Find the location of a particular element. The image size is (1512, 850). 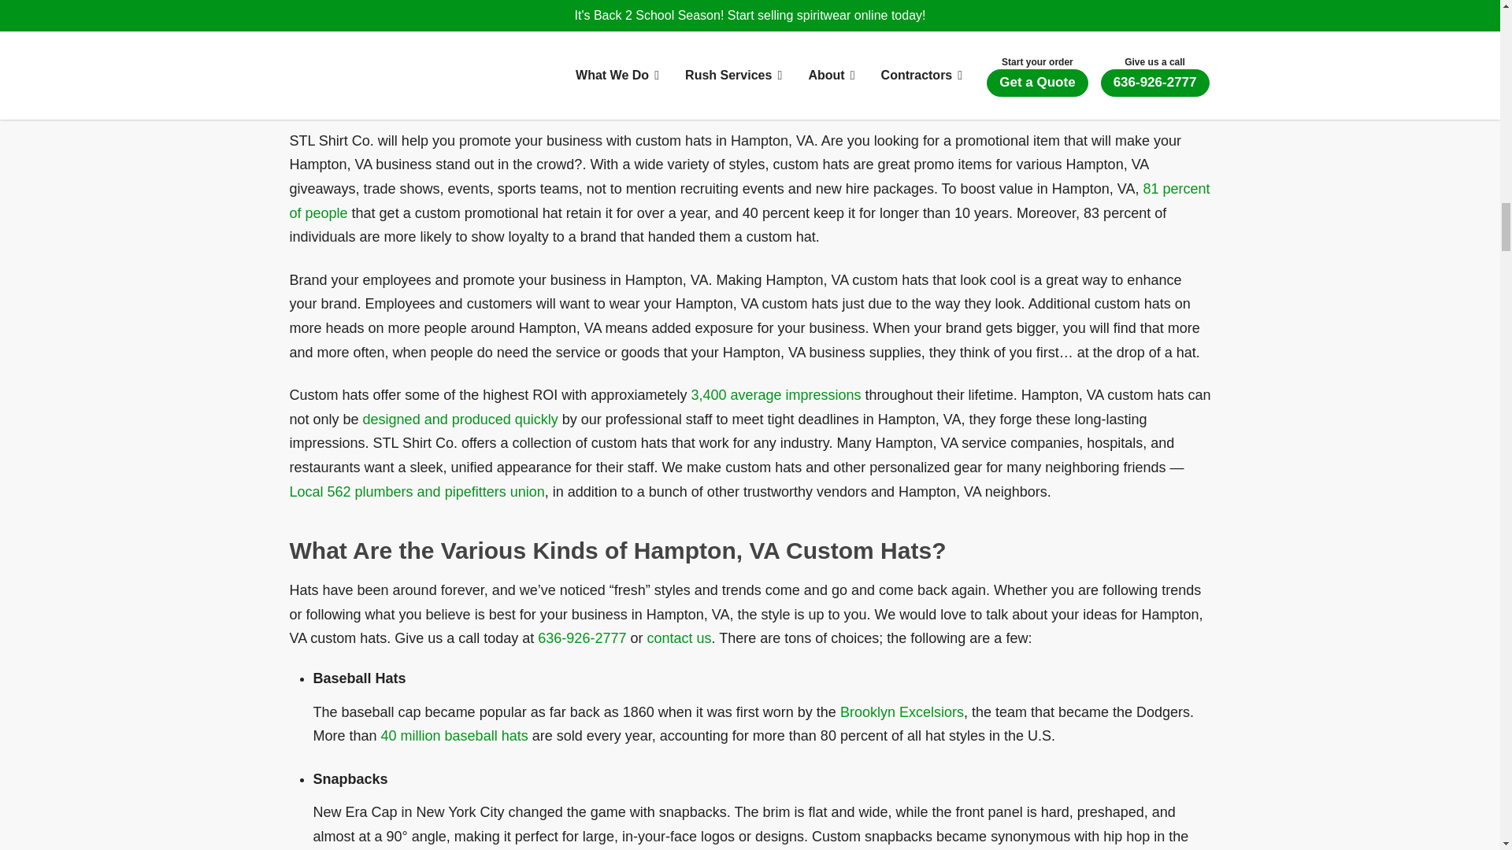

Custom Hats Hampton, VA - Local 562 is located at coordinates (417, 491).